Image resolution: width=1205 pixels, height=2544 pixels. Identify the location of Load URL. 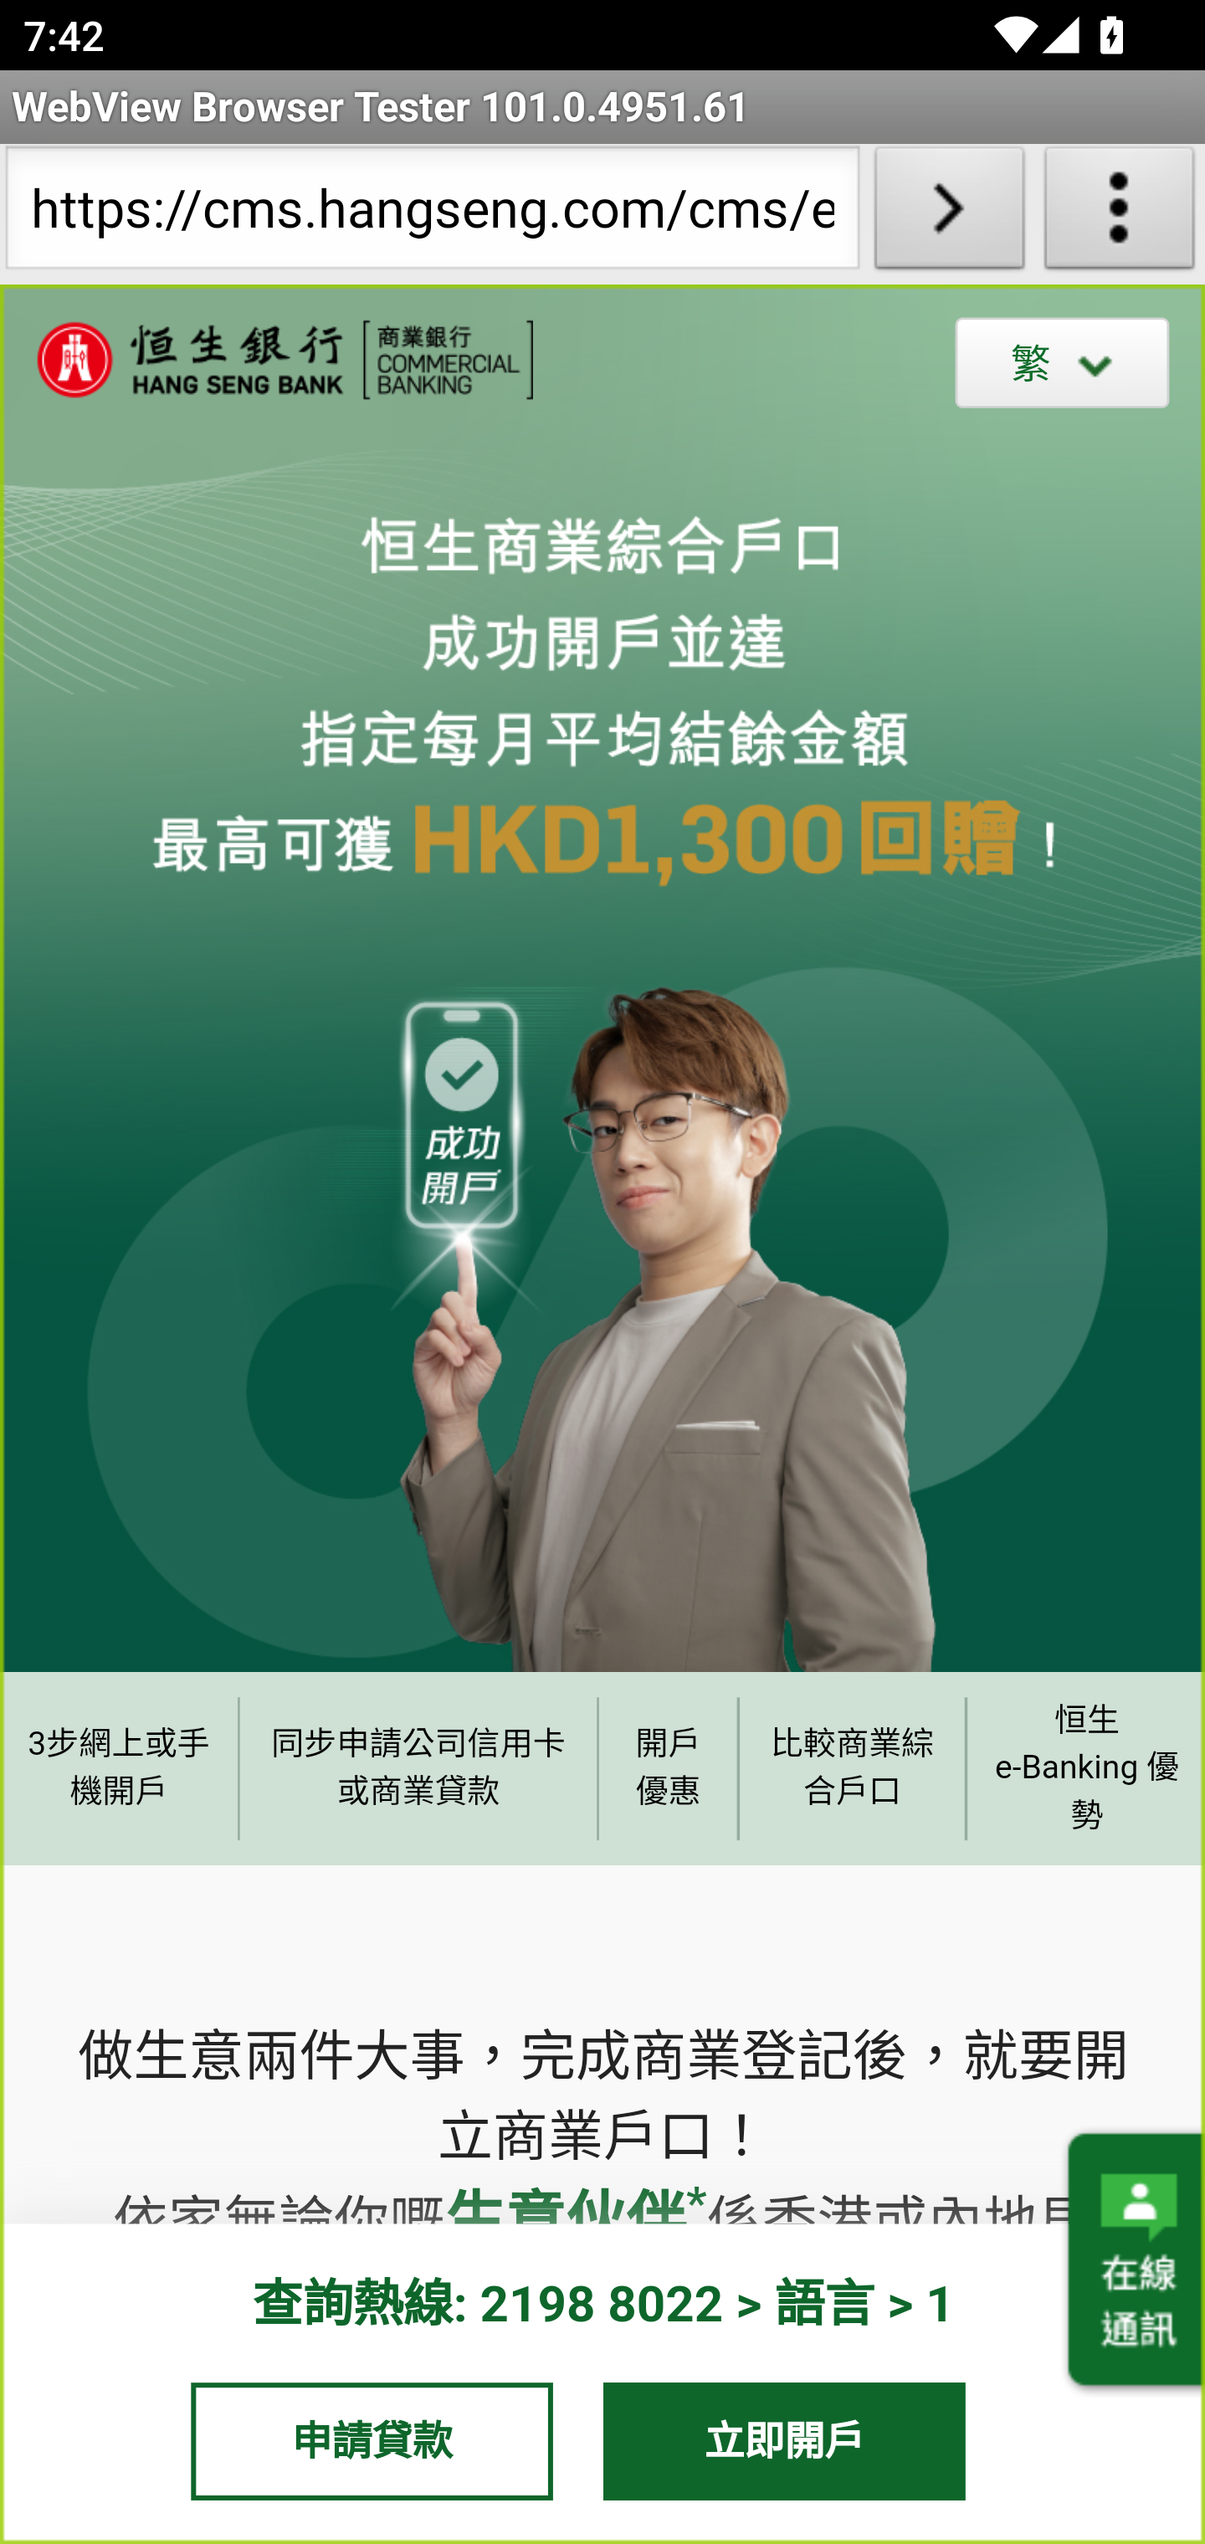
(949, 214).